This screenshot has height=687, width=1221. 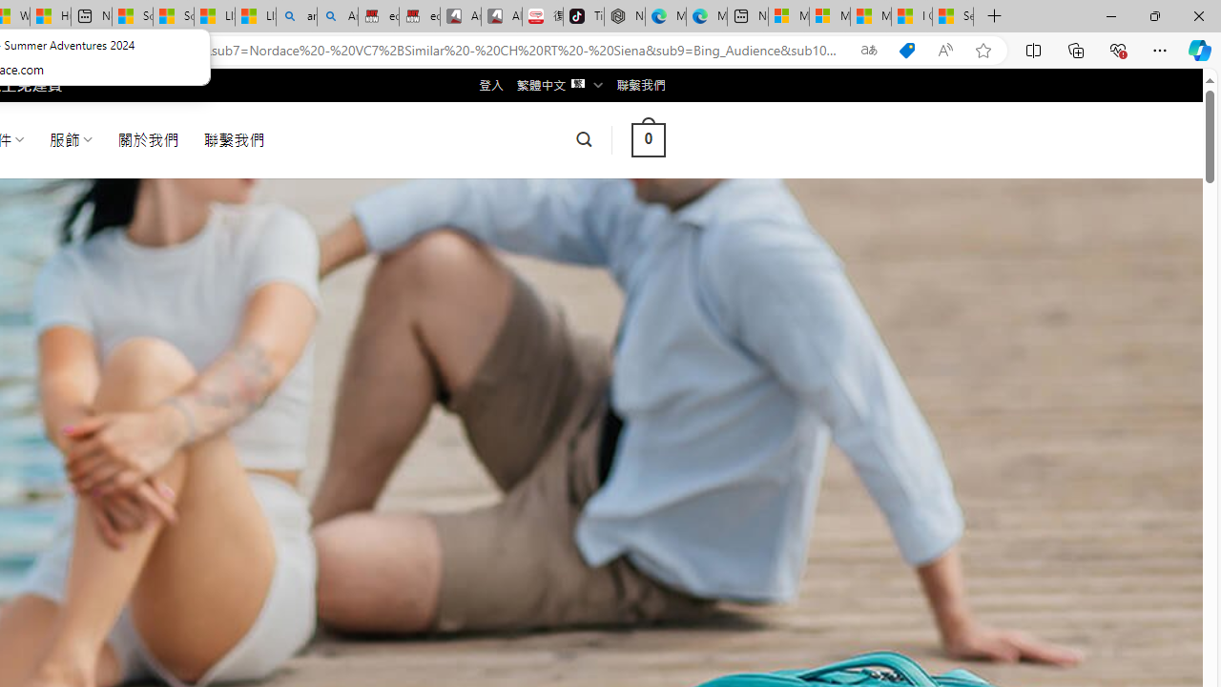 I want to click on Nordace - Best Sellers, so click(x=624, y=17).